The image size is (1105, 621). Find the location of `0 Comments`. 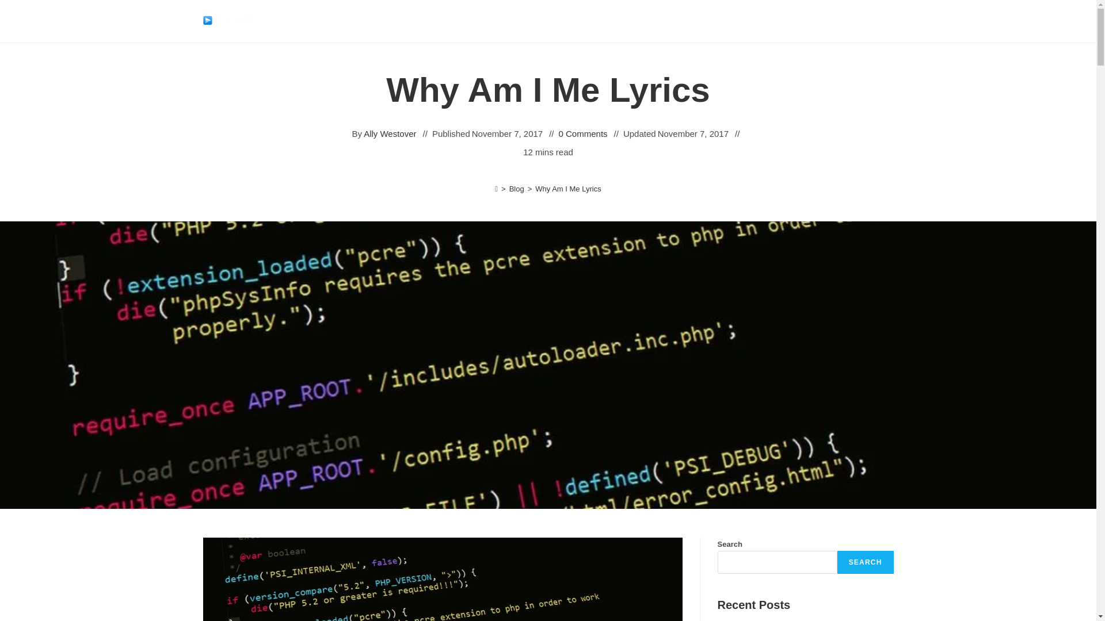

0 Comments is located at coordinates (584, 133).